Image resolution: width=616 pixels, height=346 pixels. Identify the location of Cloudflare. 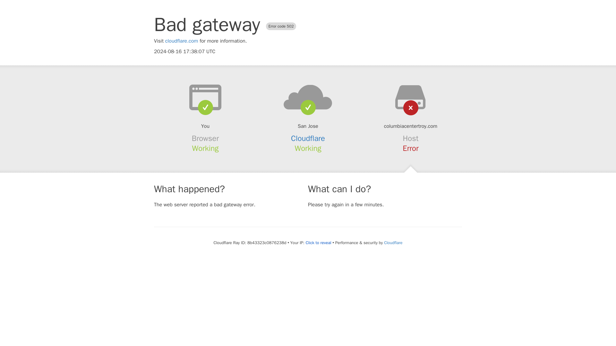
(393, 243).